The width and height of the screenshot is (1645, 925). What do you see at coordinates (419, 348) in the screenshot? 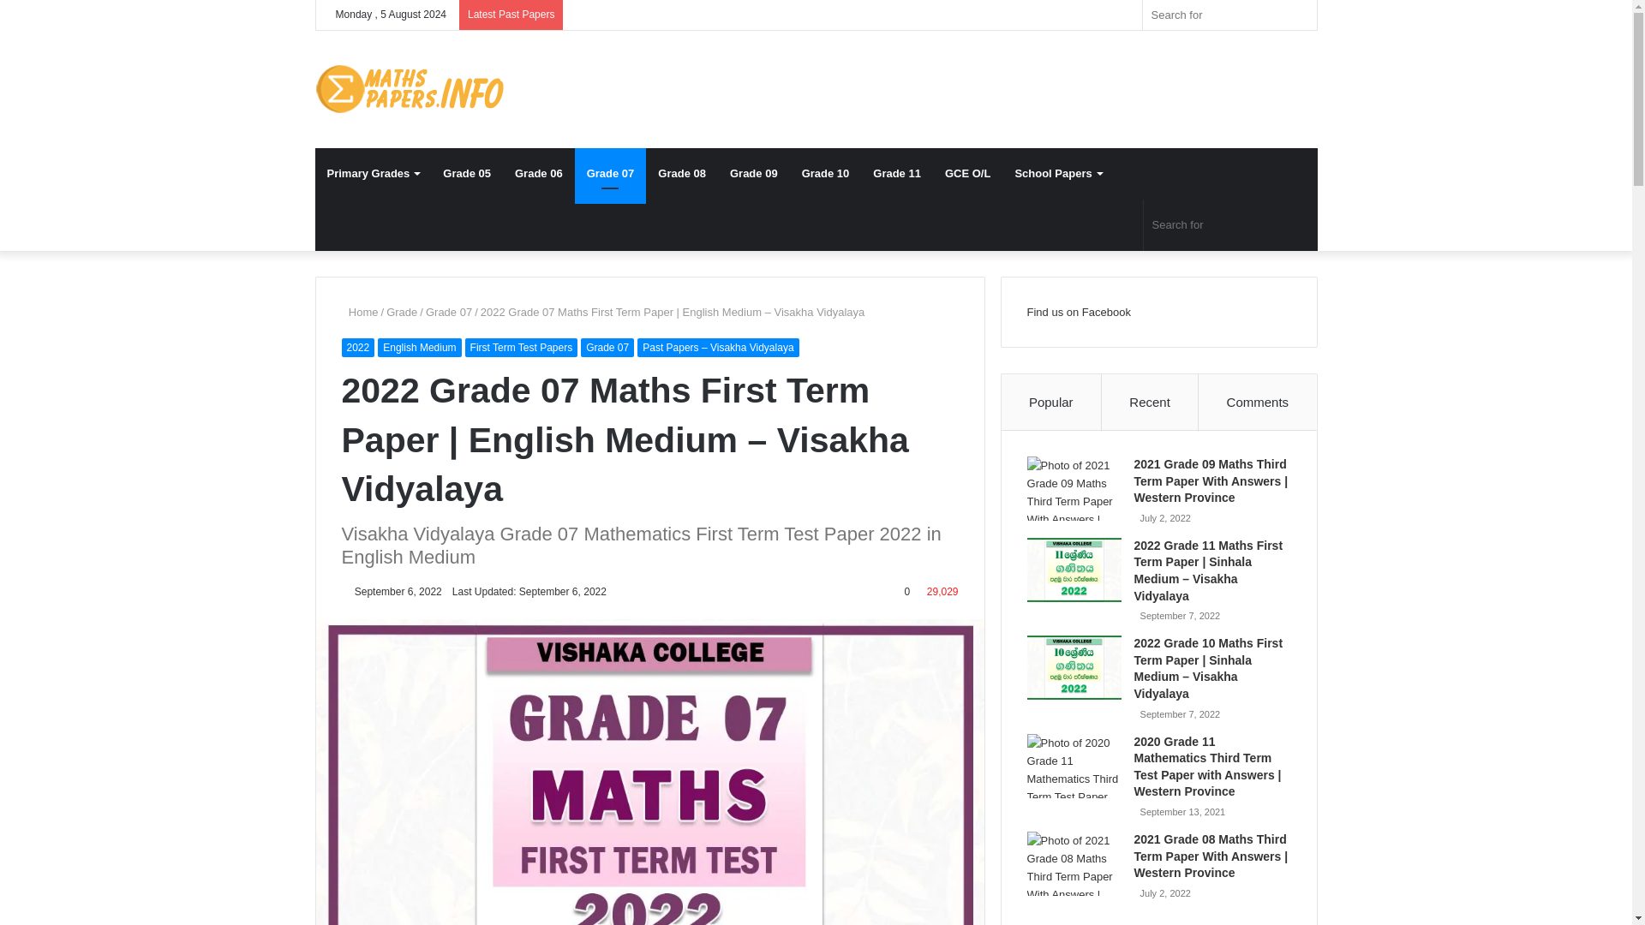
I see `English Medium` at bounding box center [419, 348].